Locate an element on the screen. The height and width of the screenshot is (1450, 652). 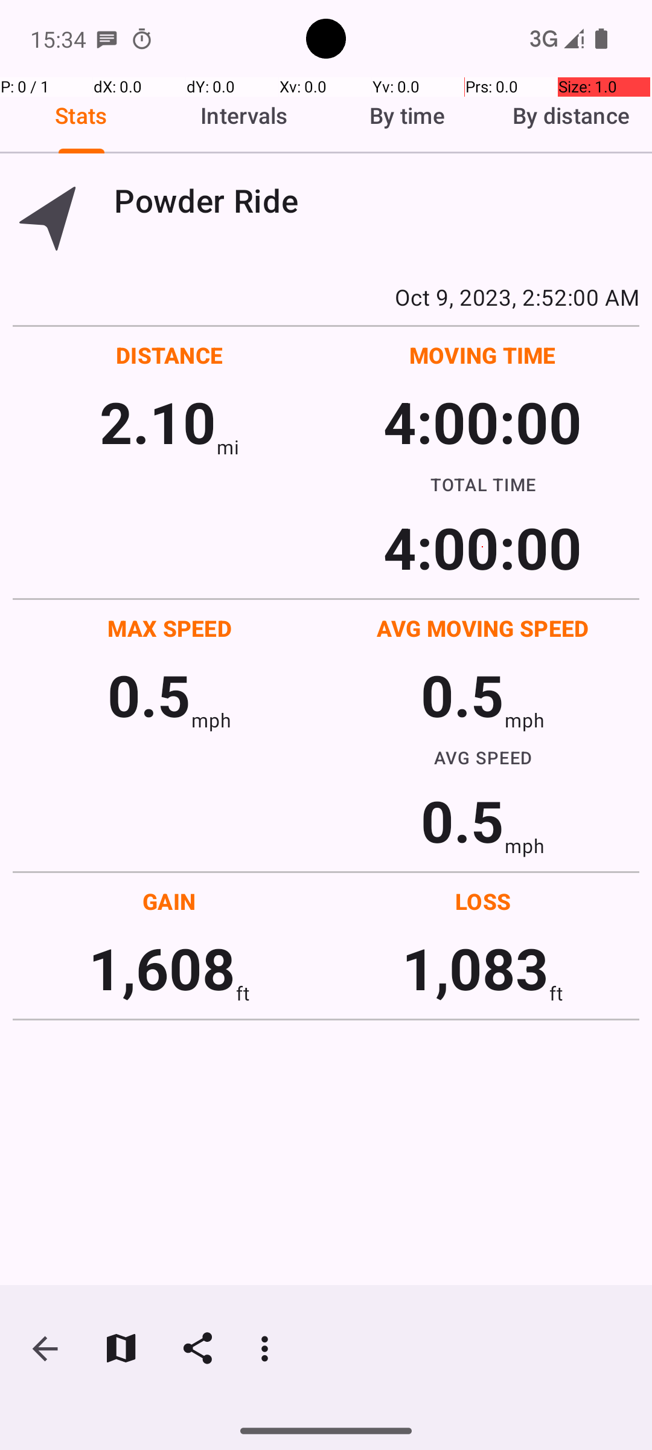
1,608 is located at coordinates (162, 968).